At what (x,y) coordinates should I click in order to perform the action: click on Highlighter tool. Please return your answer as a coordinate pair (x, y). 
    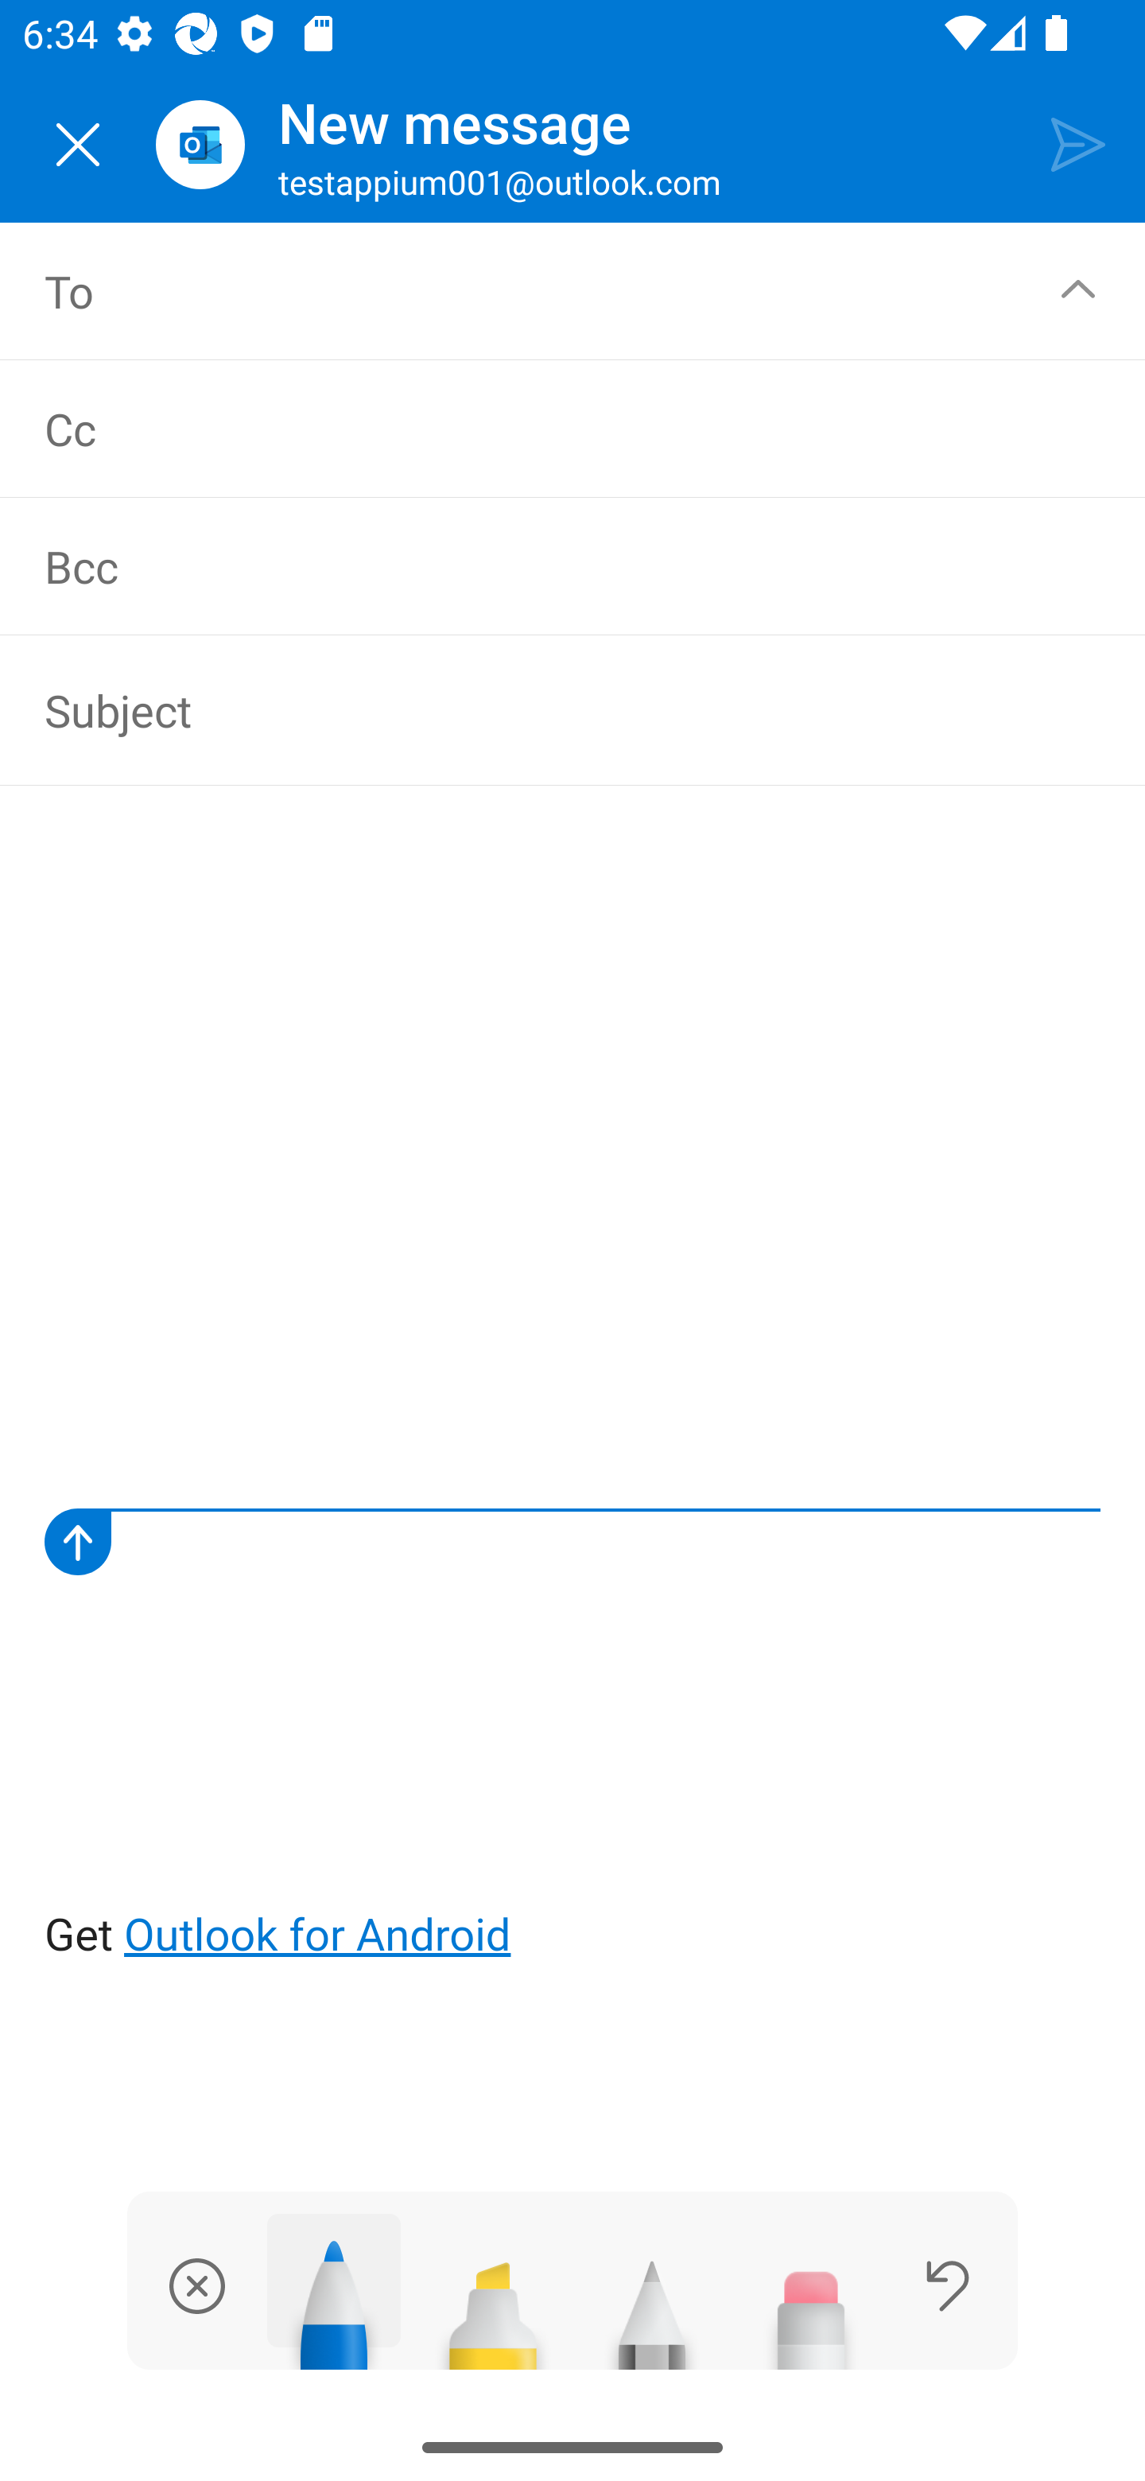
    Looking at the image, I should click on (493, 2303).